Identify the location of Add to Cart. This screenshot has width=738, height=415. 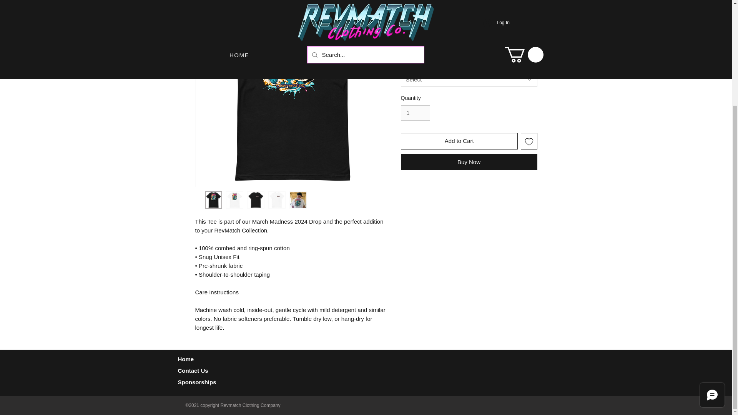
(459, 141).